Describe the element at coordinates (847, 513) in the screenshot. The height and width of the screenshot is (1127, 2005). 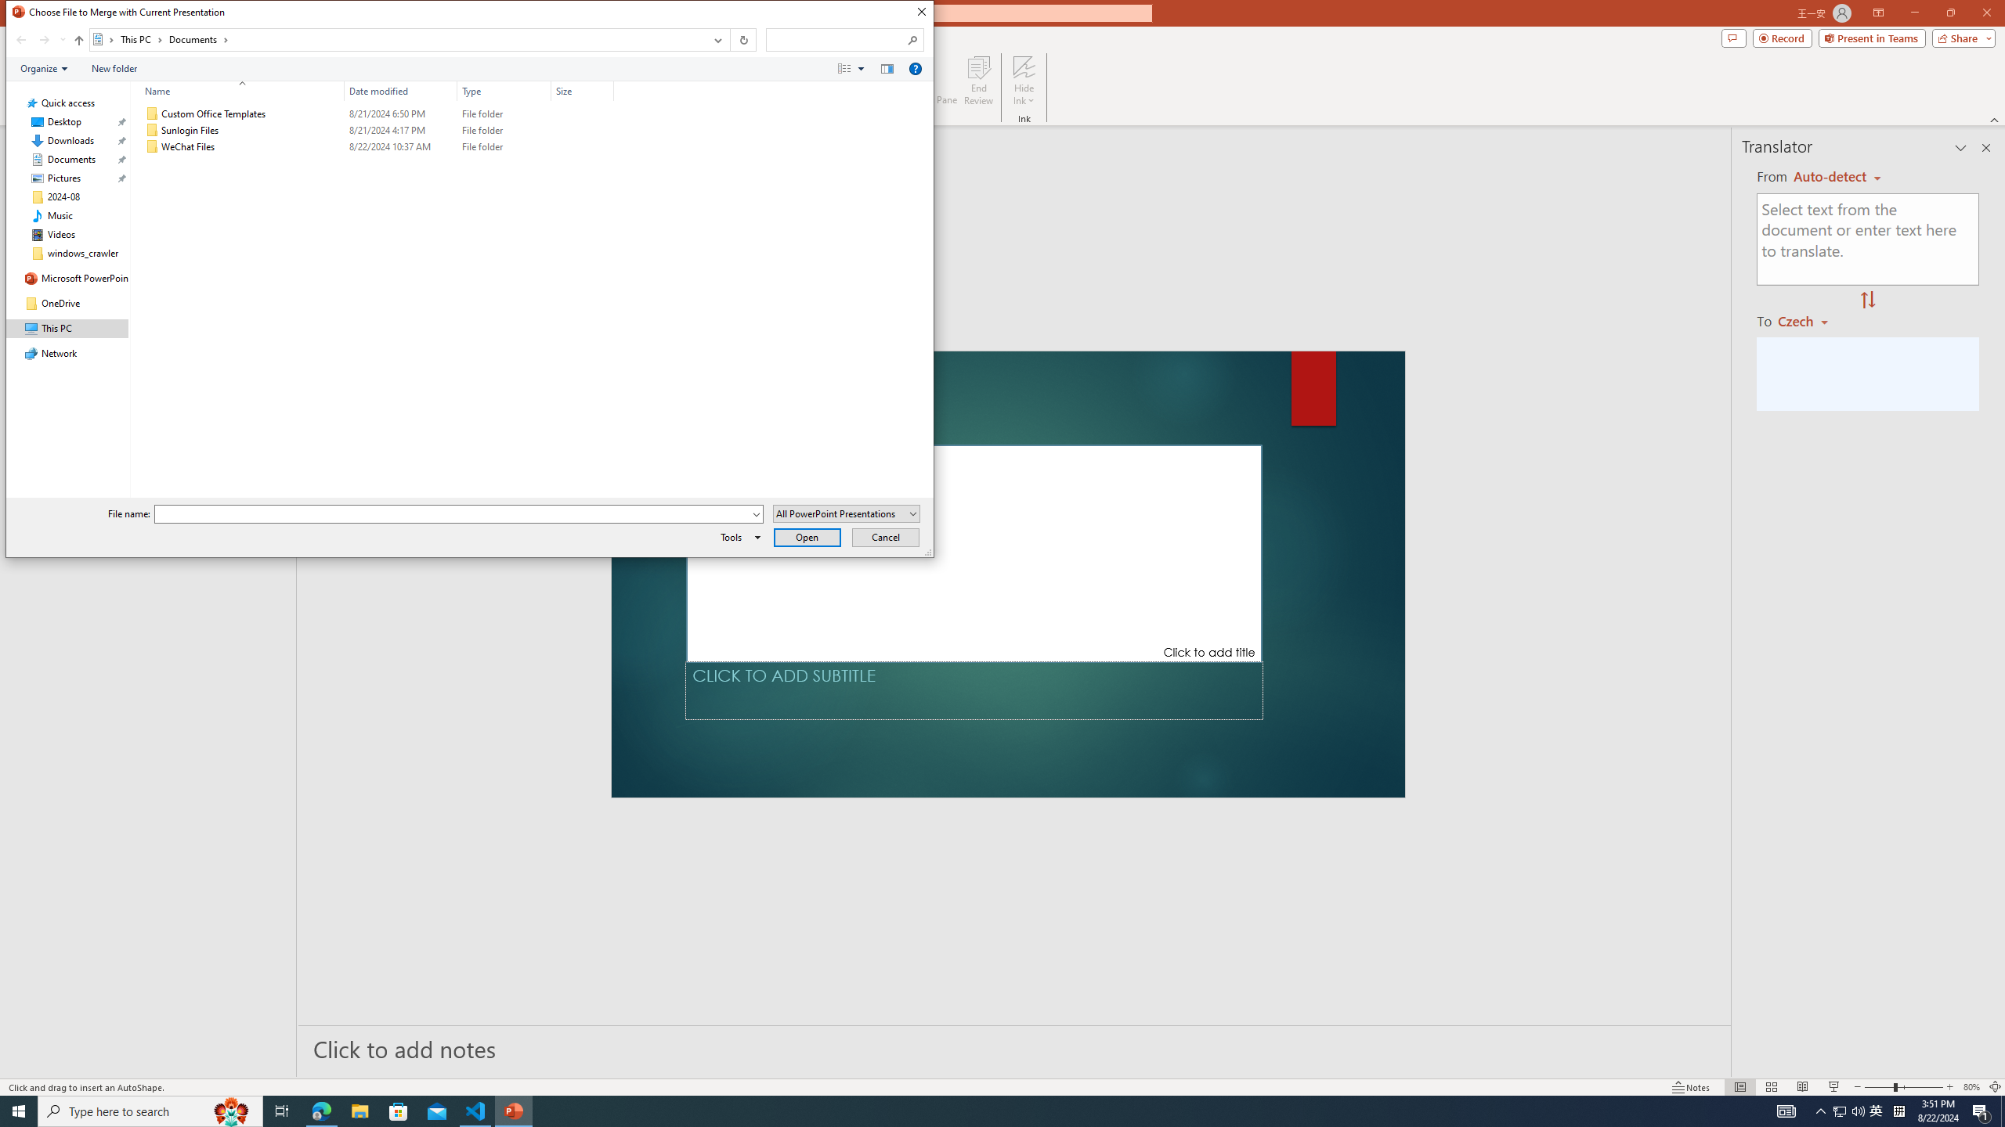
I see `Files of type:` at that location.